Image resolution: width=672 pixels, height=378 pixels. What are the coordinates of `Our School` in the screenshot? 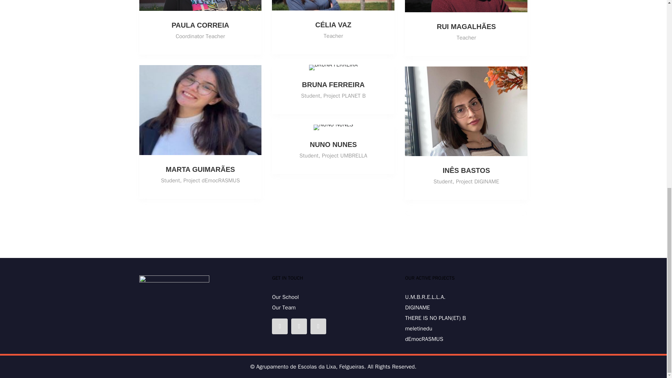 It's located at (285, 297).